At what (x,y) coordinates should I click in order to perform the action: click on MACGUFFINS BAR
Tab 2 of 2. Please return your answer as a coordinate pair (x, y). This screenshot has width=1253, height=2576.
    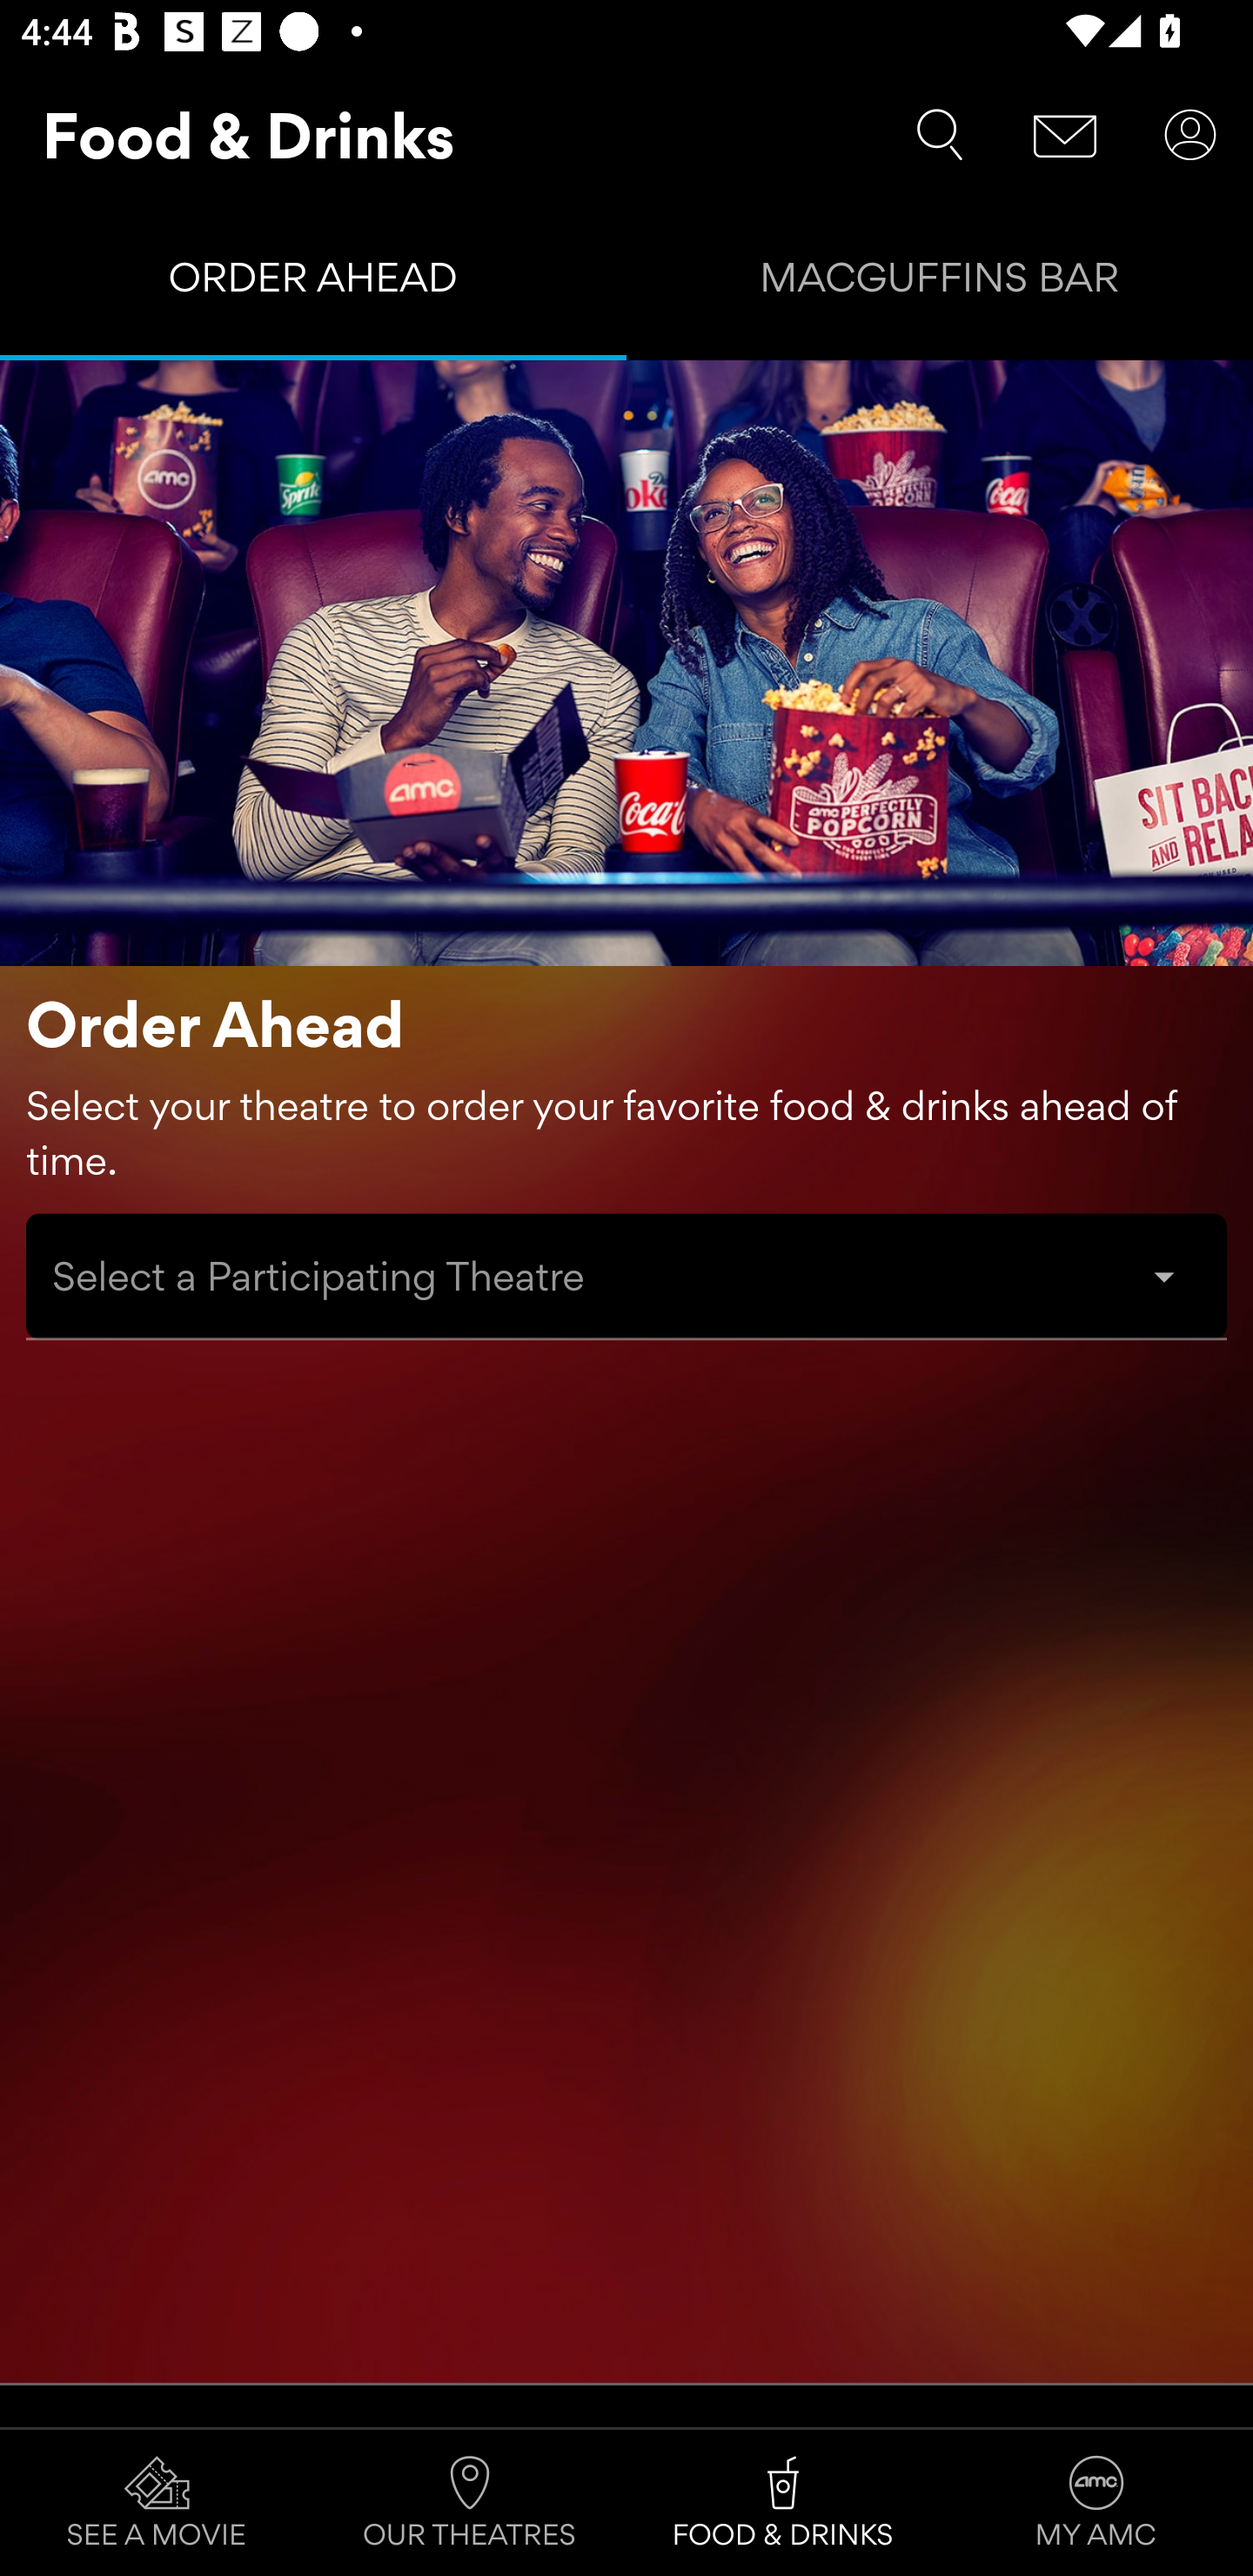
    Looking at the image, I should click on (940, 284).